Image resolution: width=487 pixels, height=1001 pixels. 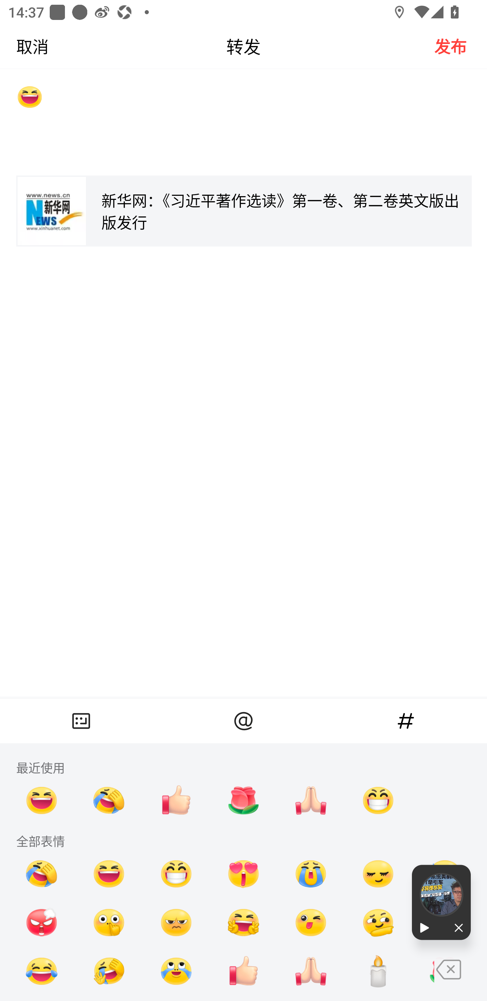 I want to click on [流泪], so click(x=311, y=874).